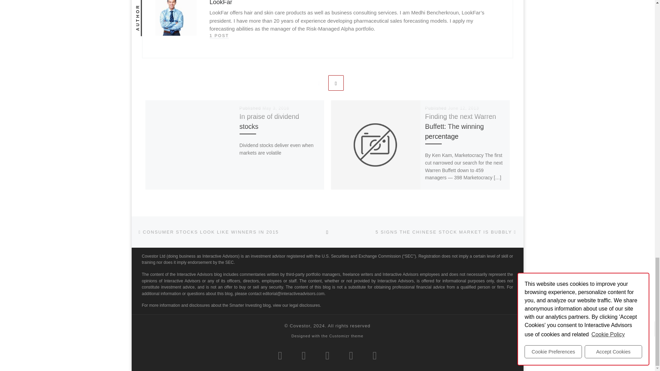 Image resolution: width=660 pixels, height=371 pixels. Describe the element at coordinates (463, 108) in the screenshot. I see `June 12, 2013` at that location.